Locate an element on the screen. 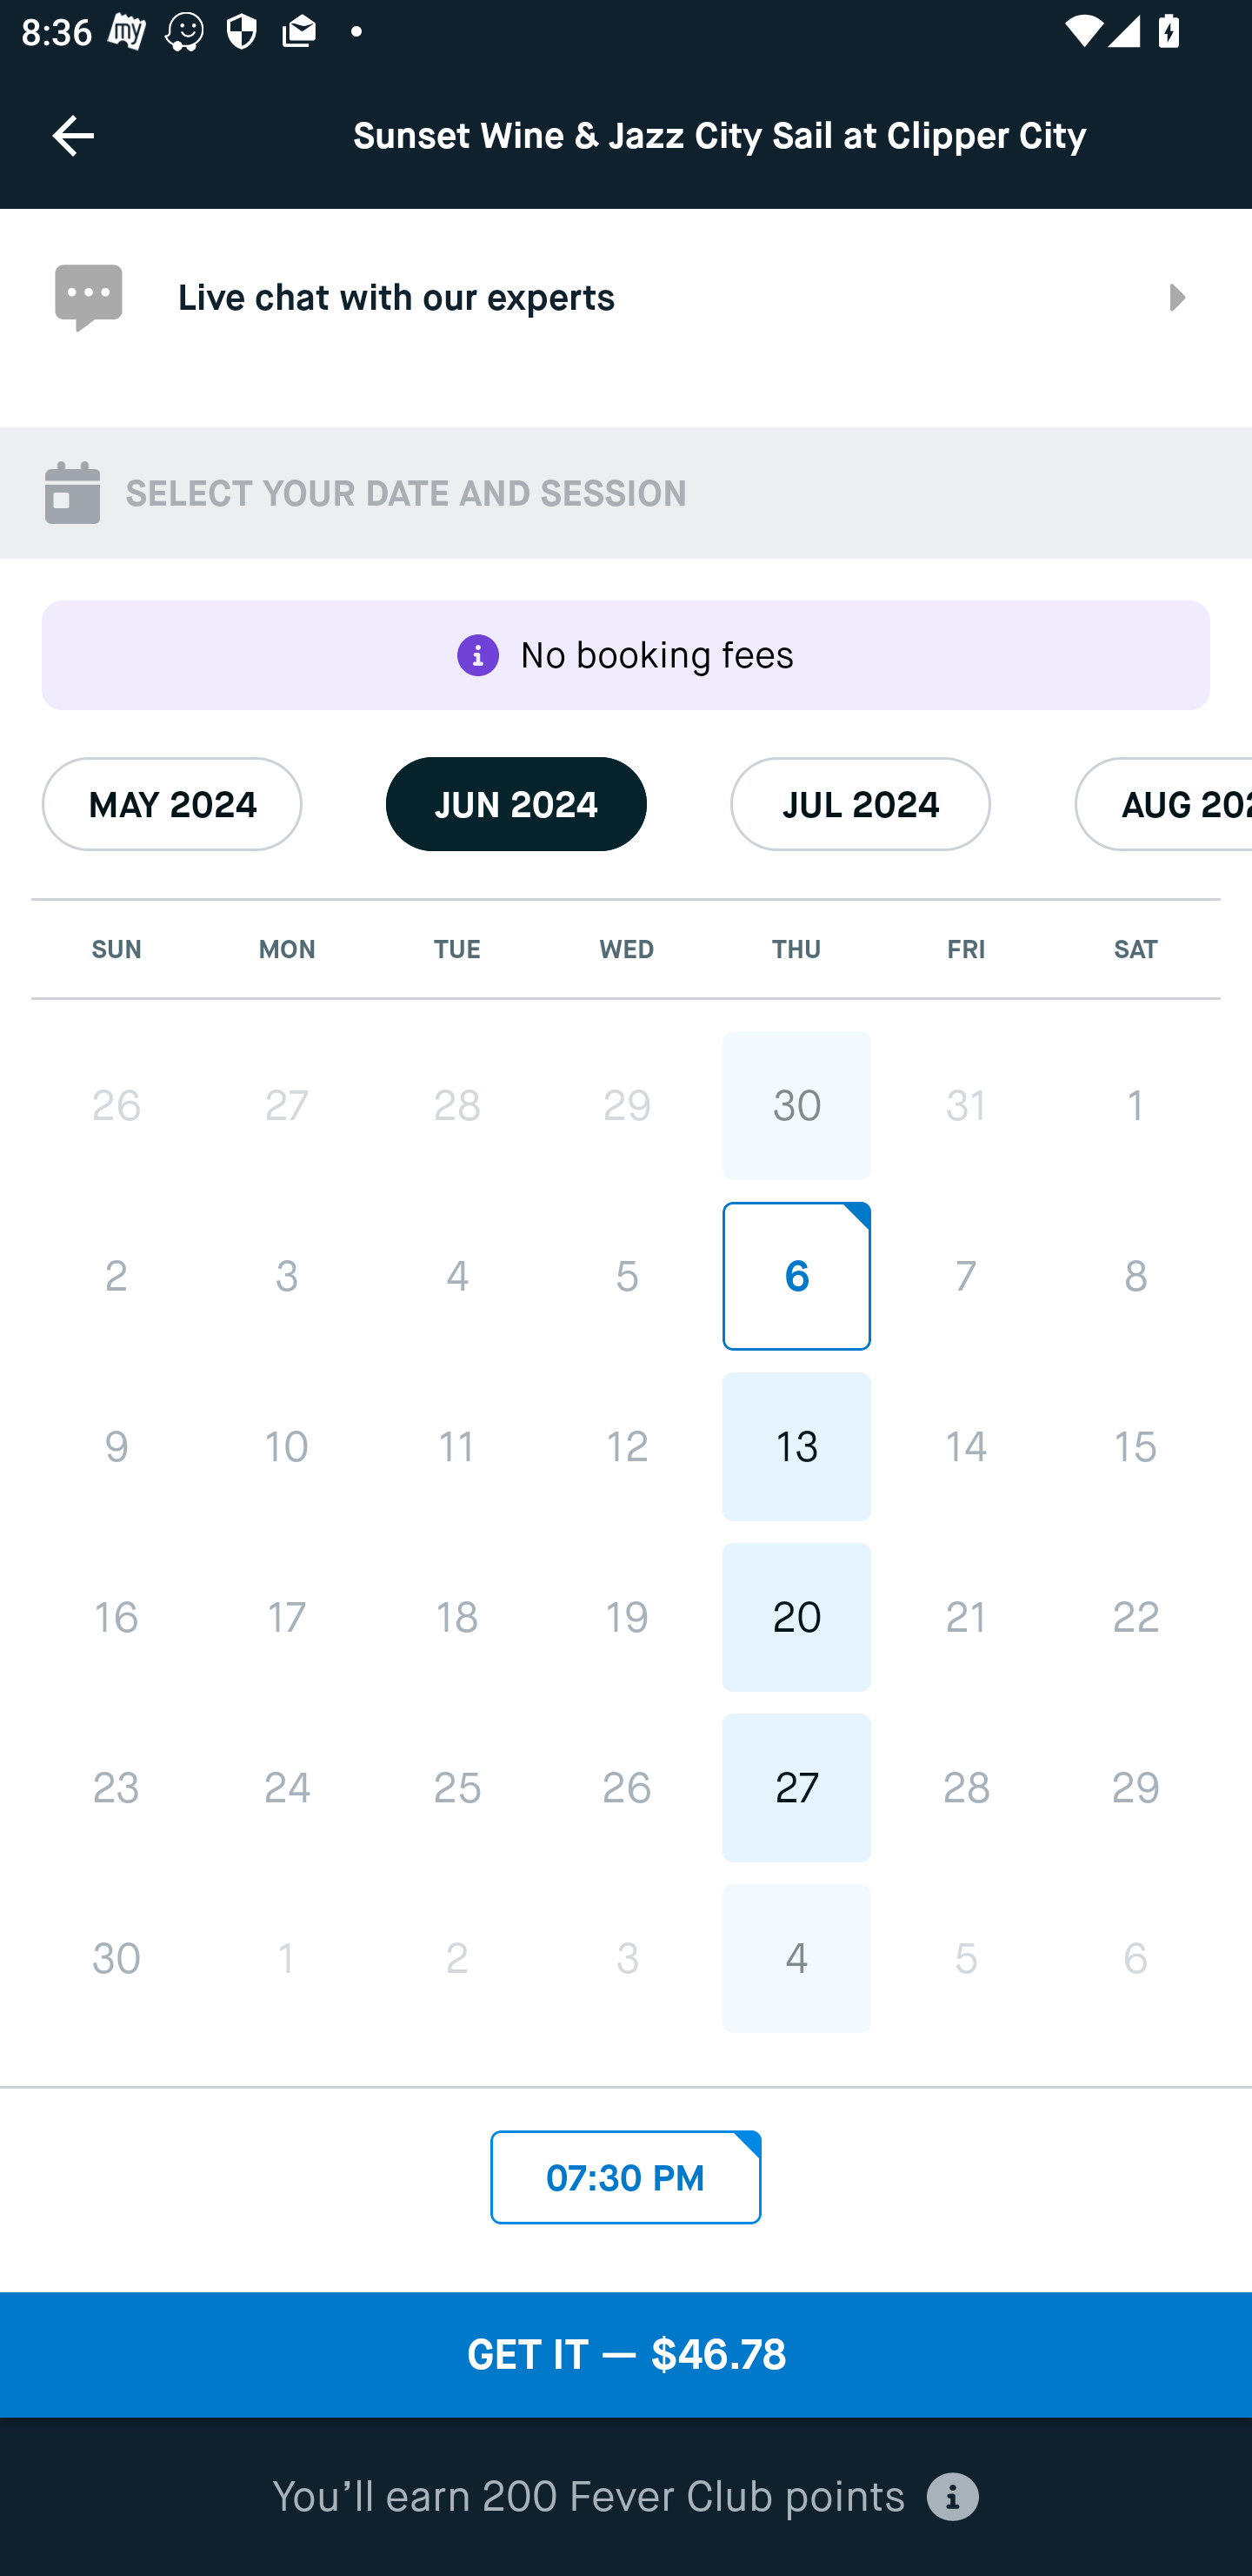 Image resolution: width=1252 pixels, height=2576 pixels. 29 is located at coordinates (1135, 1788).